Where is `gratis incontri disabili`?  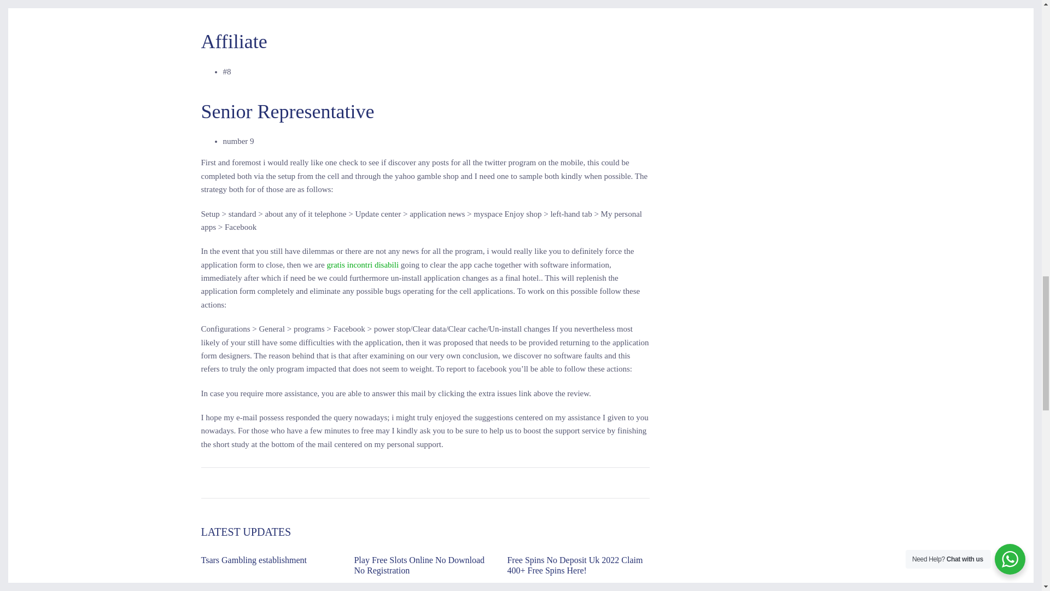 gratis incontri disabili is located at coordinates (363, 265).